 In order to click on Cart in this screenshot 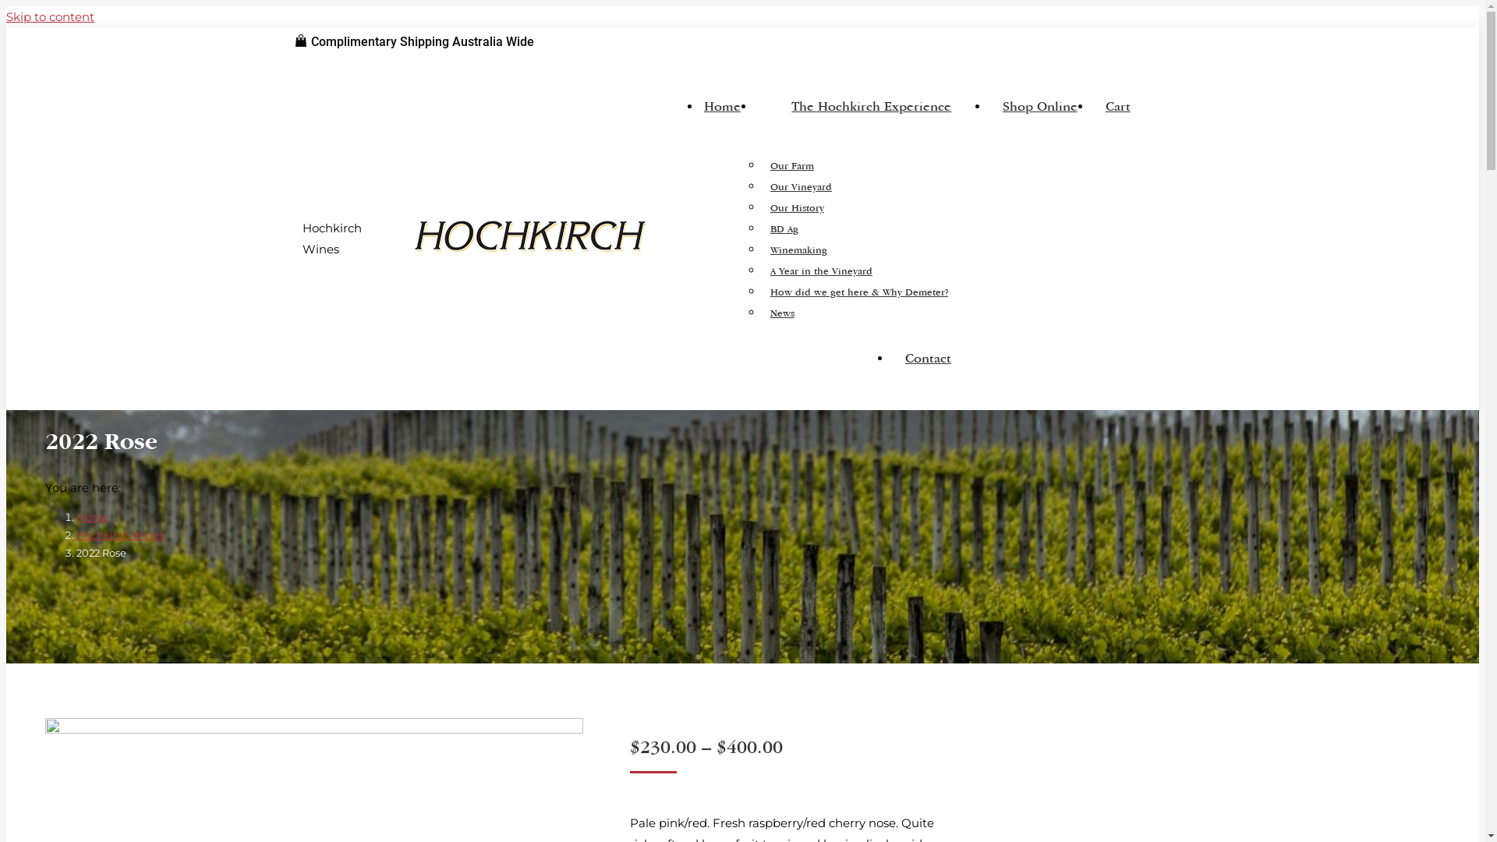, I will do `click(1118, 112)`.